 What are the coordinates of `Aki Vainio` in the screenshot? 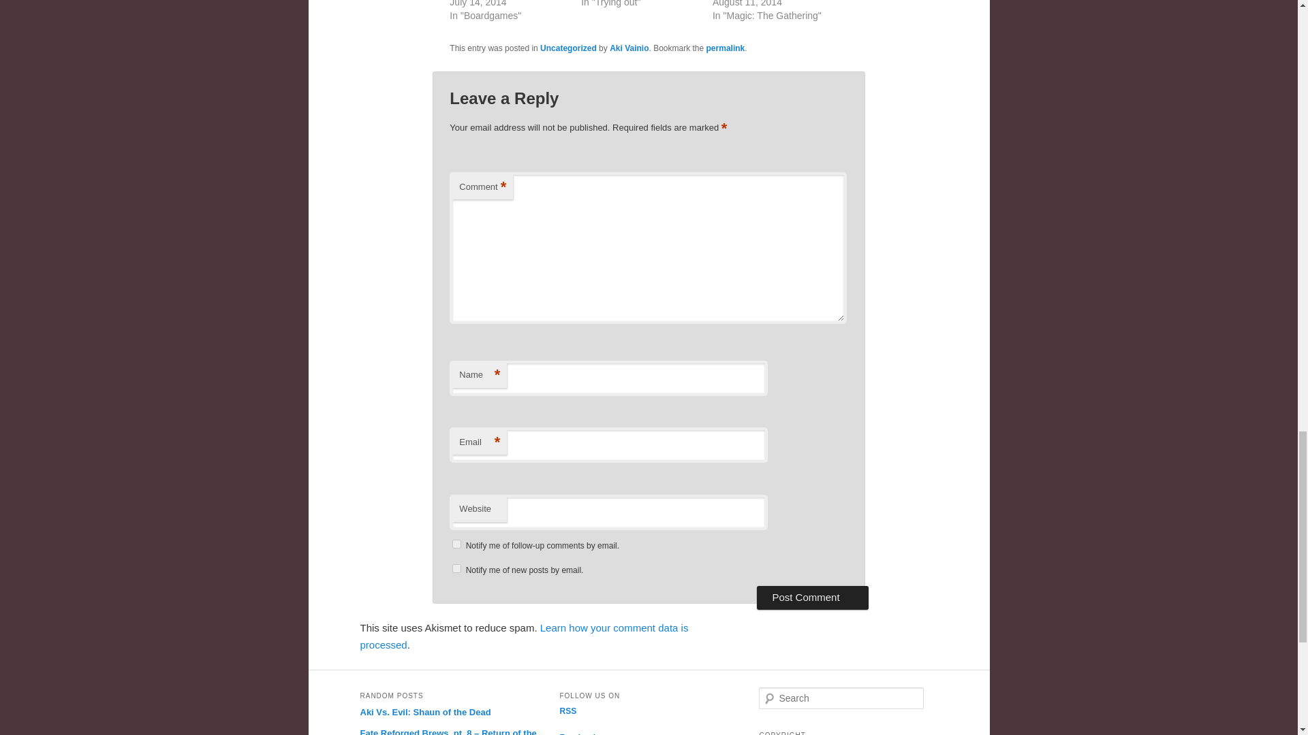 It's located at (629, 48).